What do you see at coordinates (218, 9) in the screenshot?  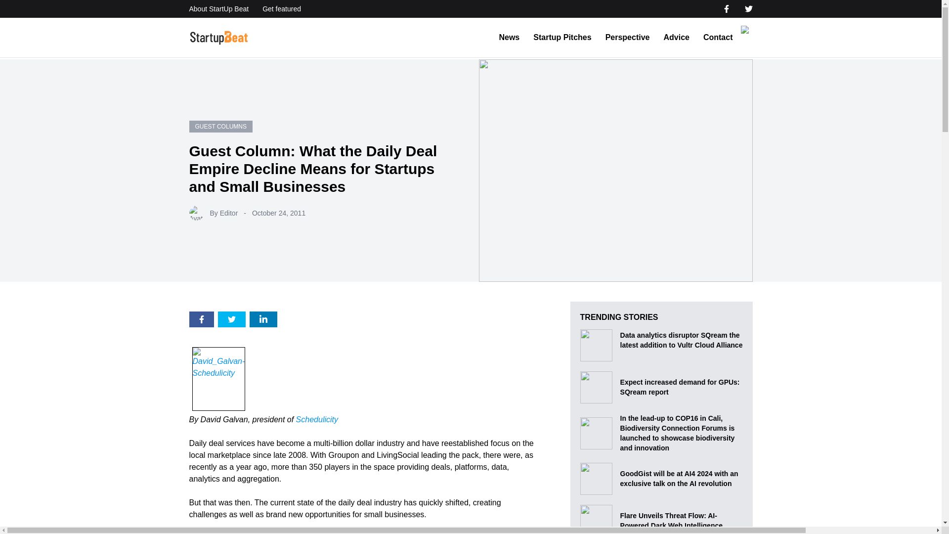 I see `About StartUp Beat` at bounding box center [218, 9].